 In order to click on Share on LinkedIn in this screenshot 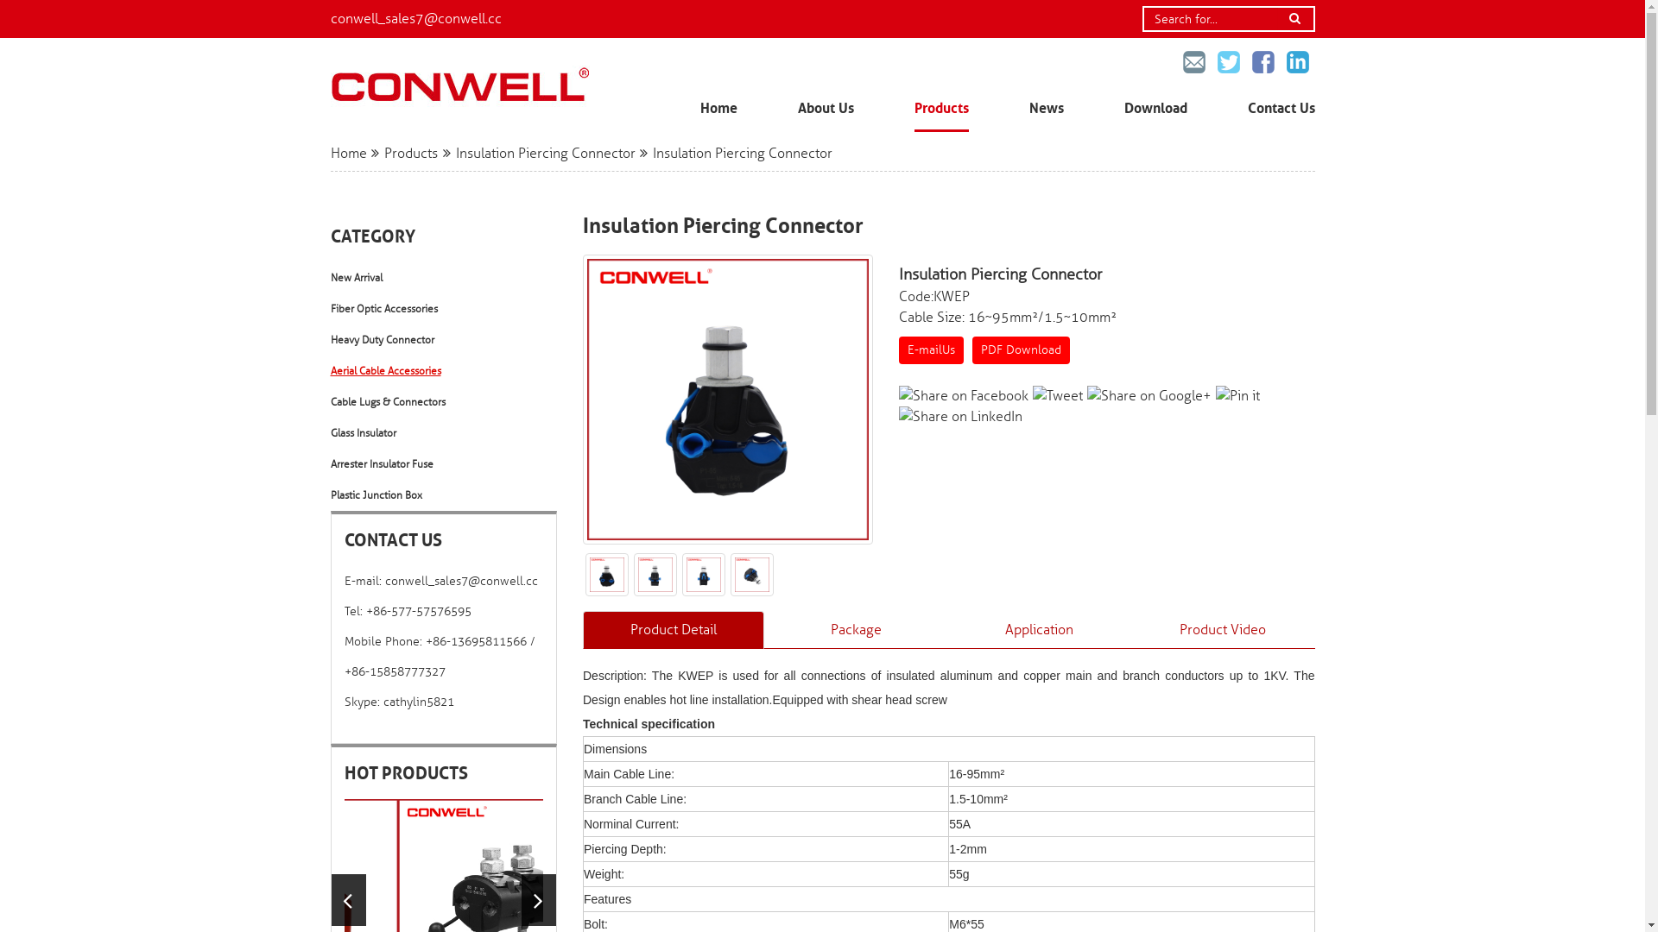, I will do `click(960, 417)`.